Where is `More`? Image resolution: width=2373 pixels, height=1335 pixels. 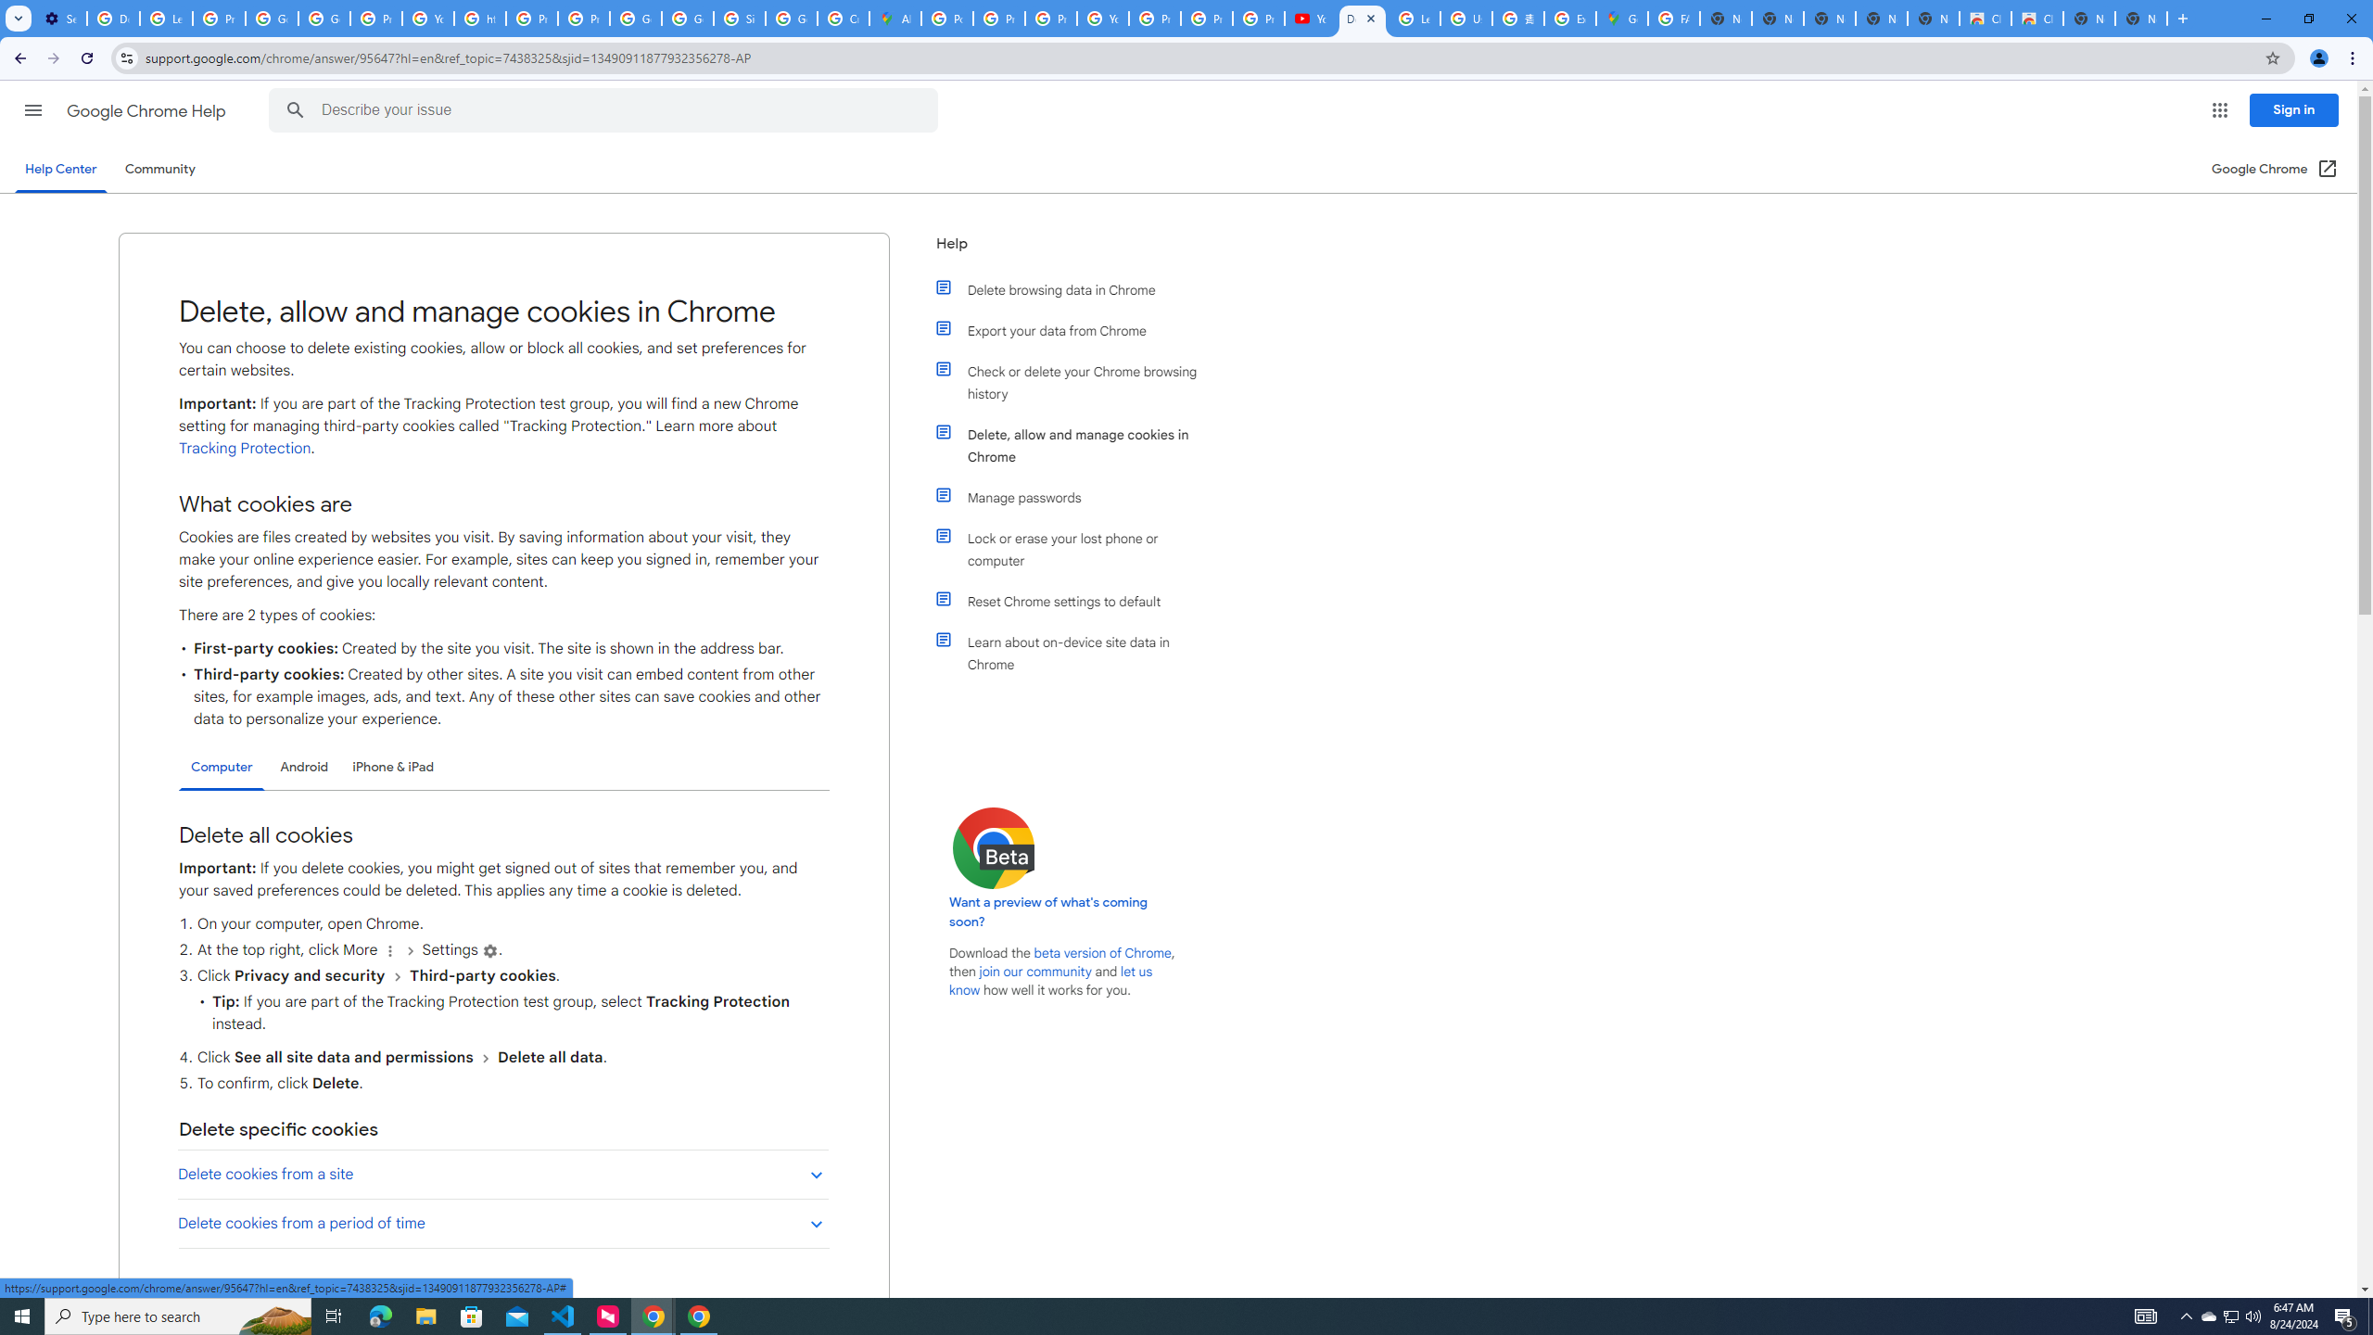 More is located at coordinates (390, 951).